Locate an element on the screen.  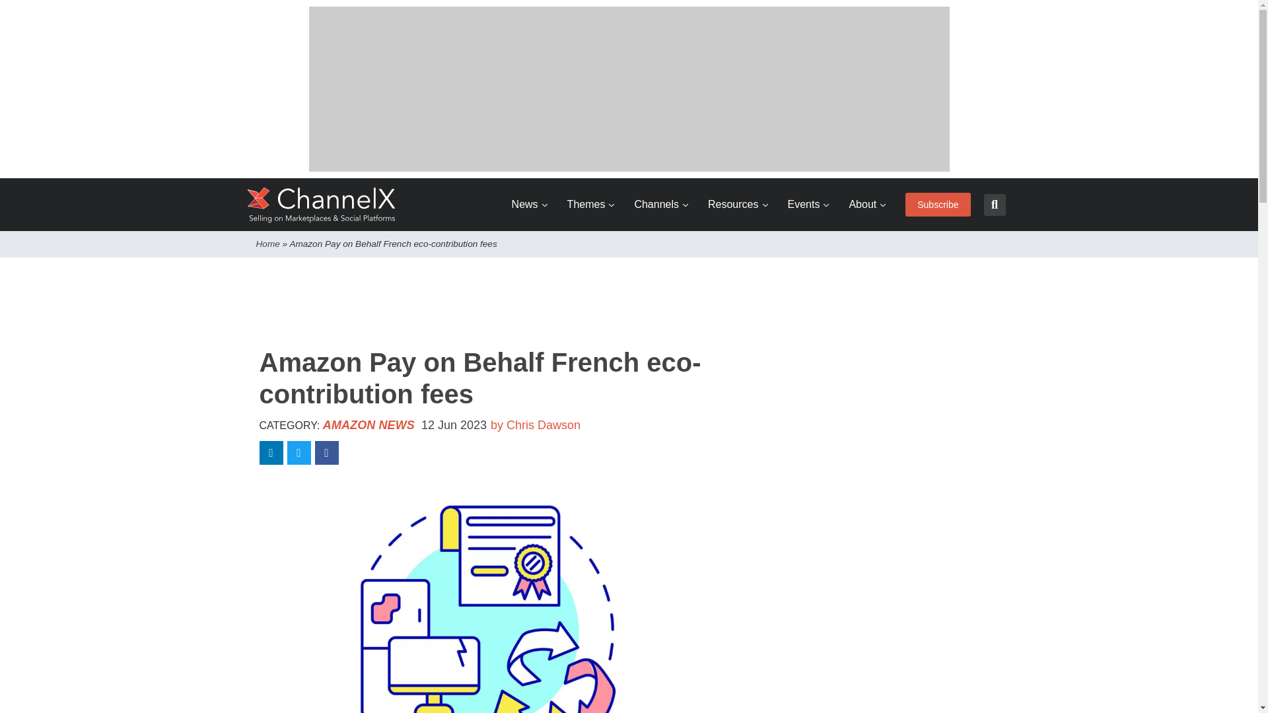
Channels is located at coordinates (661, 205).